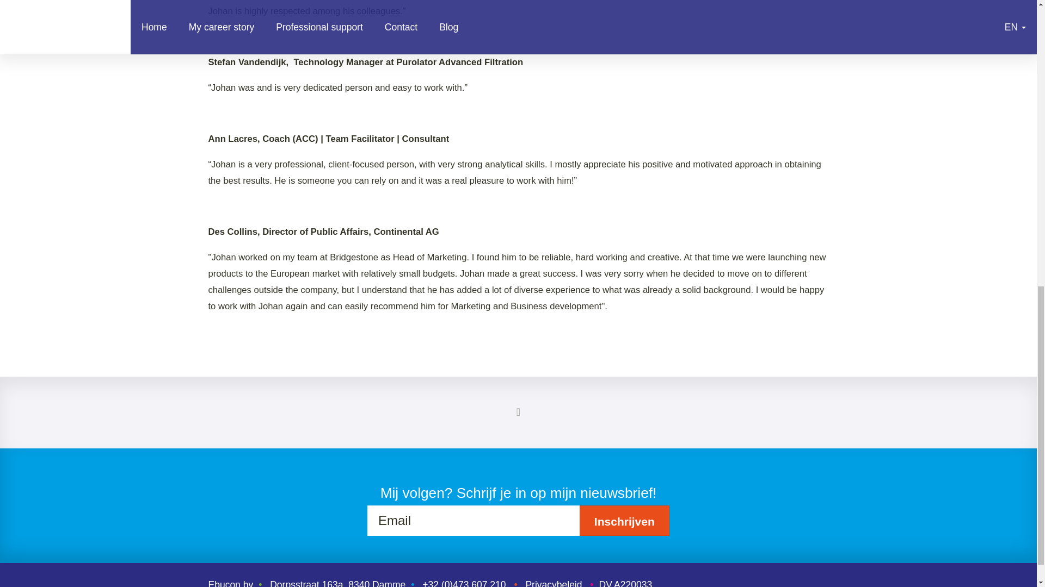 The width and height of the screenshot is (1045, 587). Describe the element at coordinates (554, 583) in the screenshot. I see `Privacybeleid` at that location.